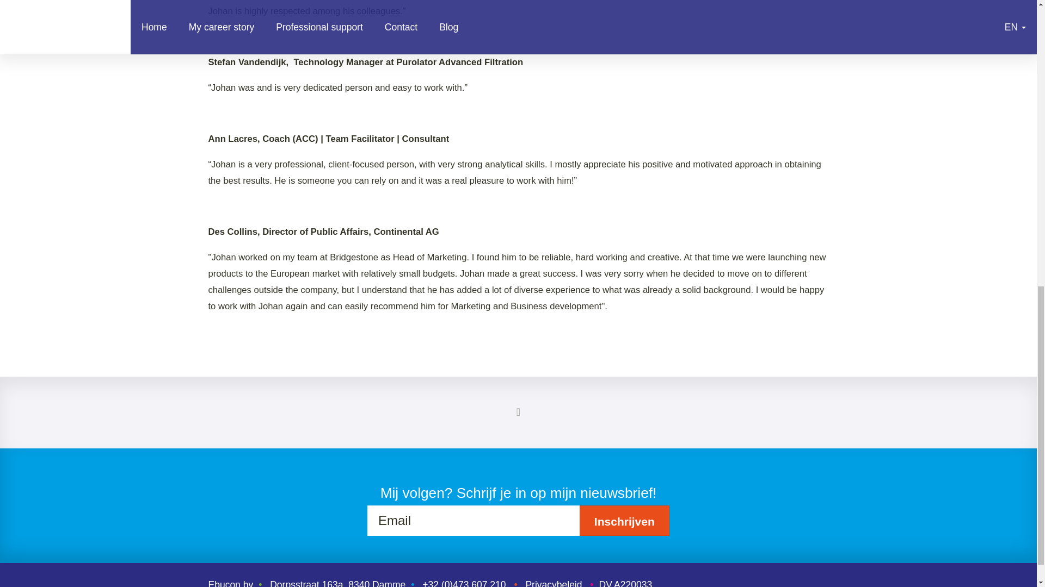 The width and height of the screenshot is (1045, 587). Describe the element at coordinates (554, 583) in the screenshot. I see `Privacybeleid` at that location.